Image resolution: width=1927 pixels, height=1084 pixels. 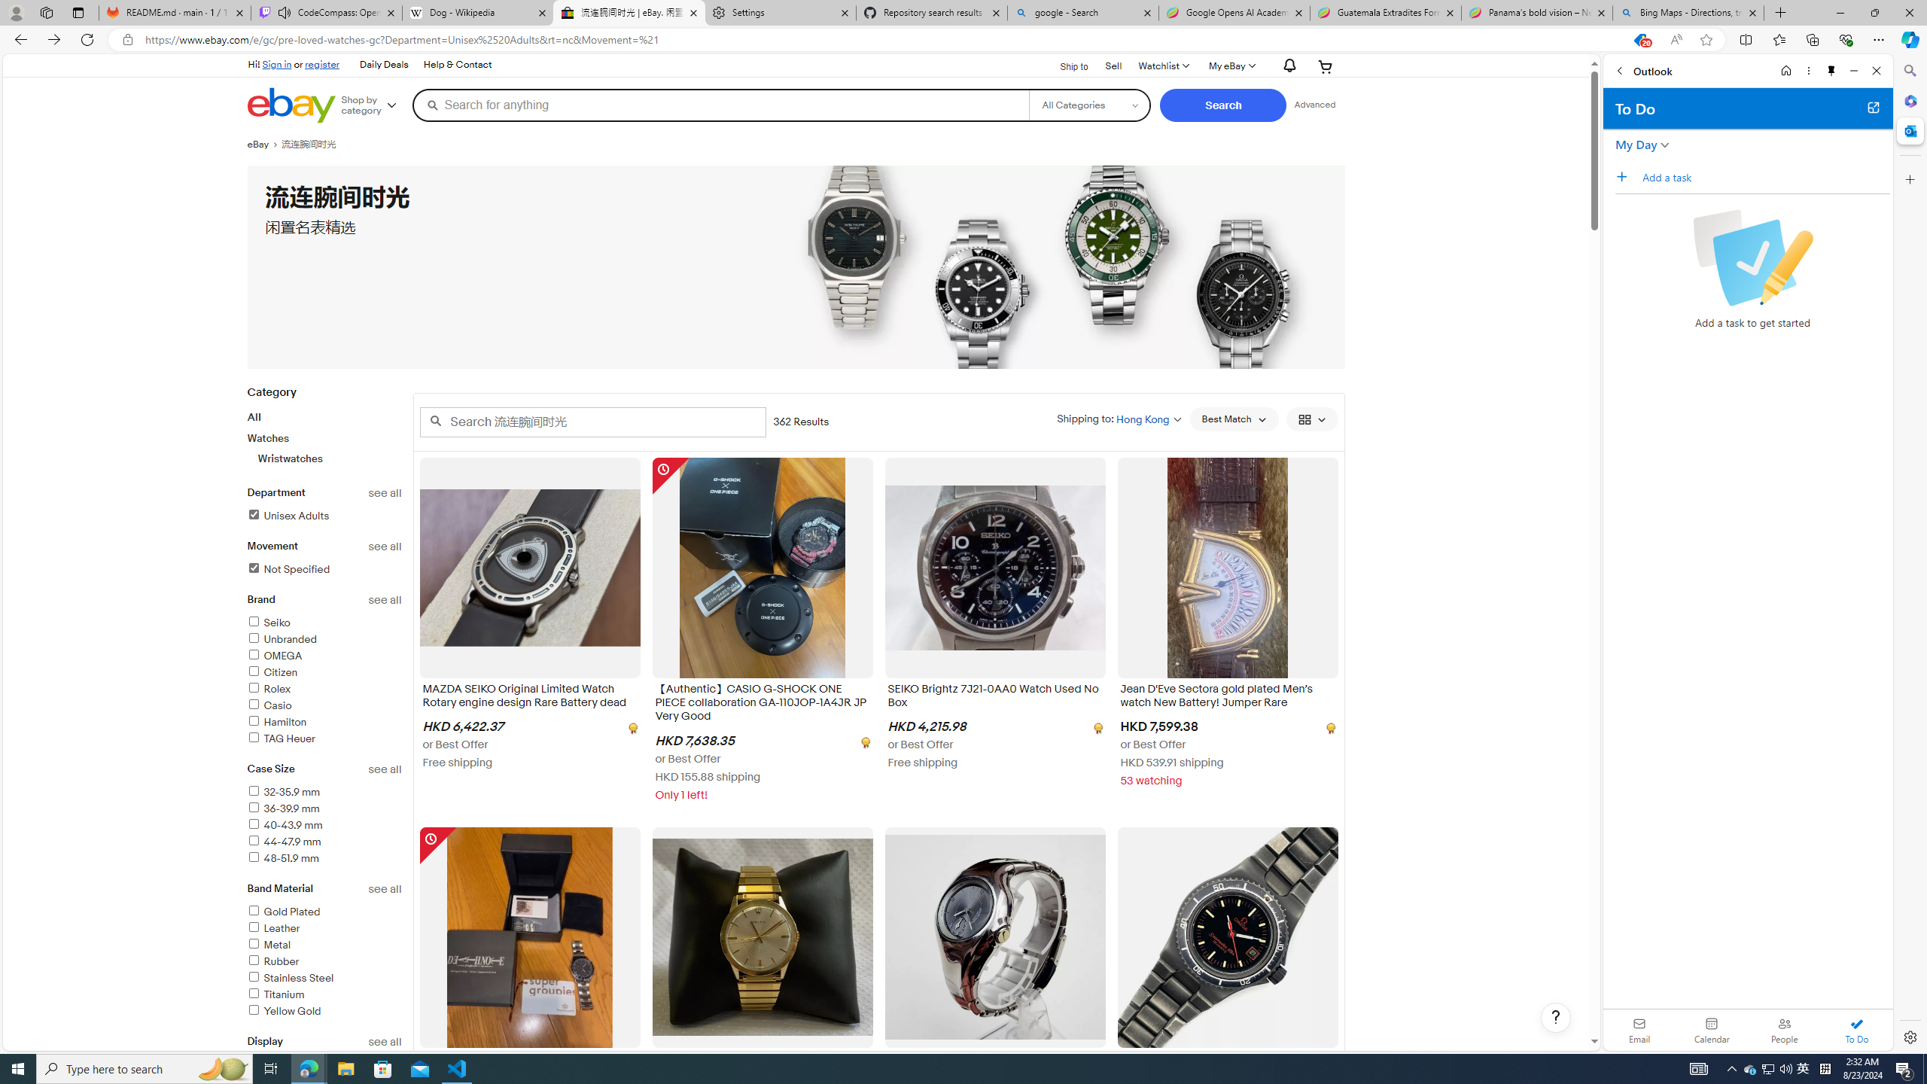 What do you see at coordinates (269, 705) in the screenshot?
I see `Casio` at bounding box center [269, 705].